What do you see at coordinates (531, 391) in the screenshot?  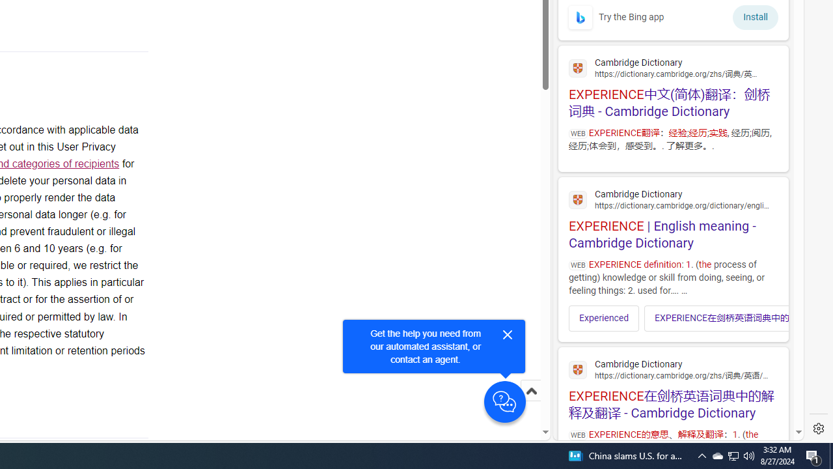 I see `Scroll to top` at bounding box center [531, 391].